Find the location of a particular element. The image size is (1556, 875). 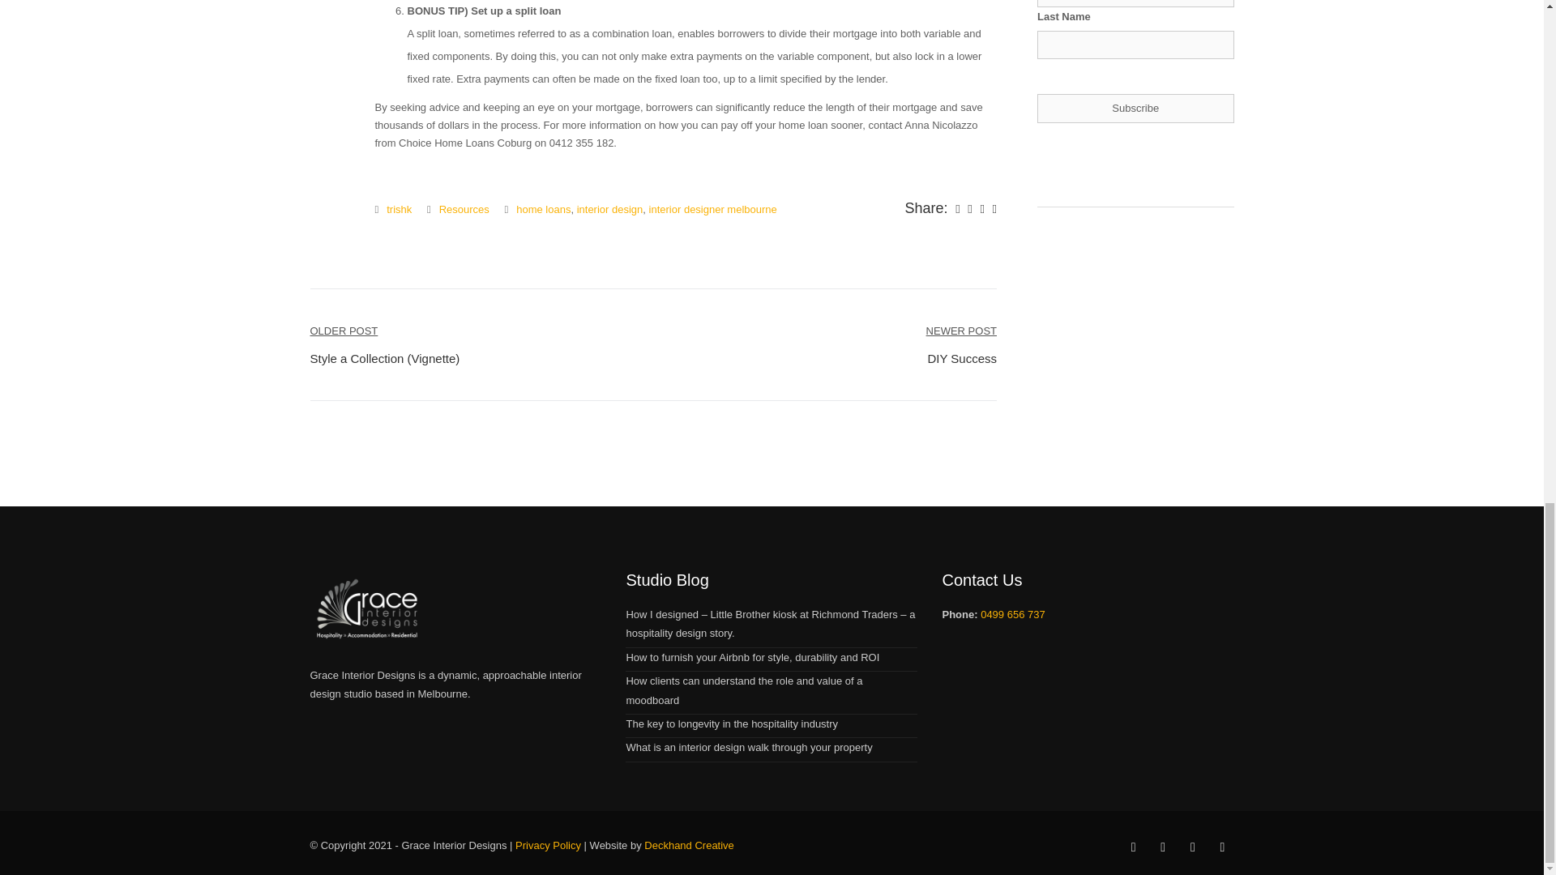

trishk is located at coordinates (610, 209).